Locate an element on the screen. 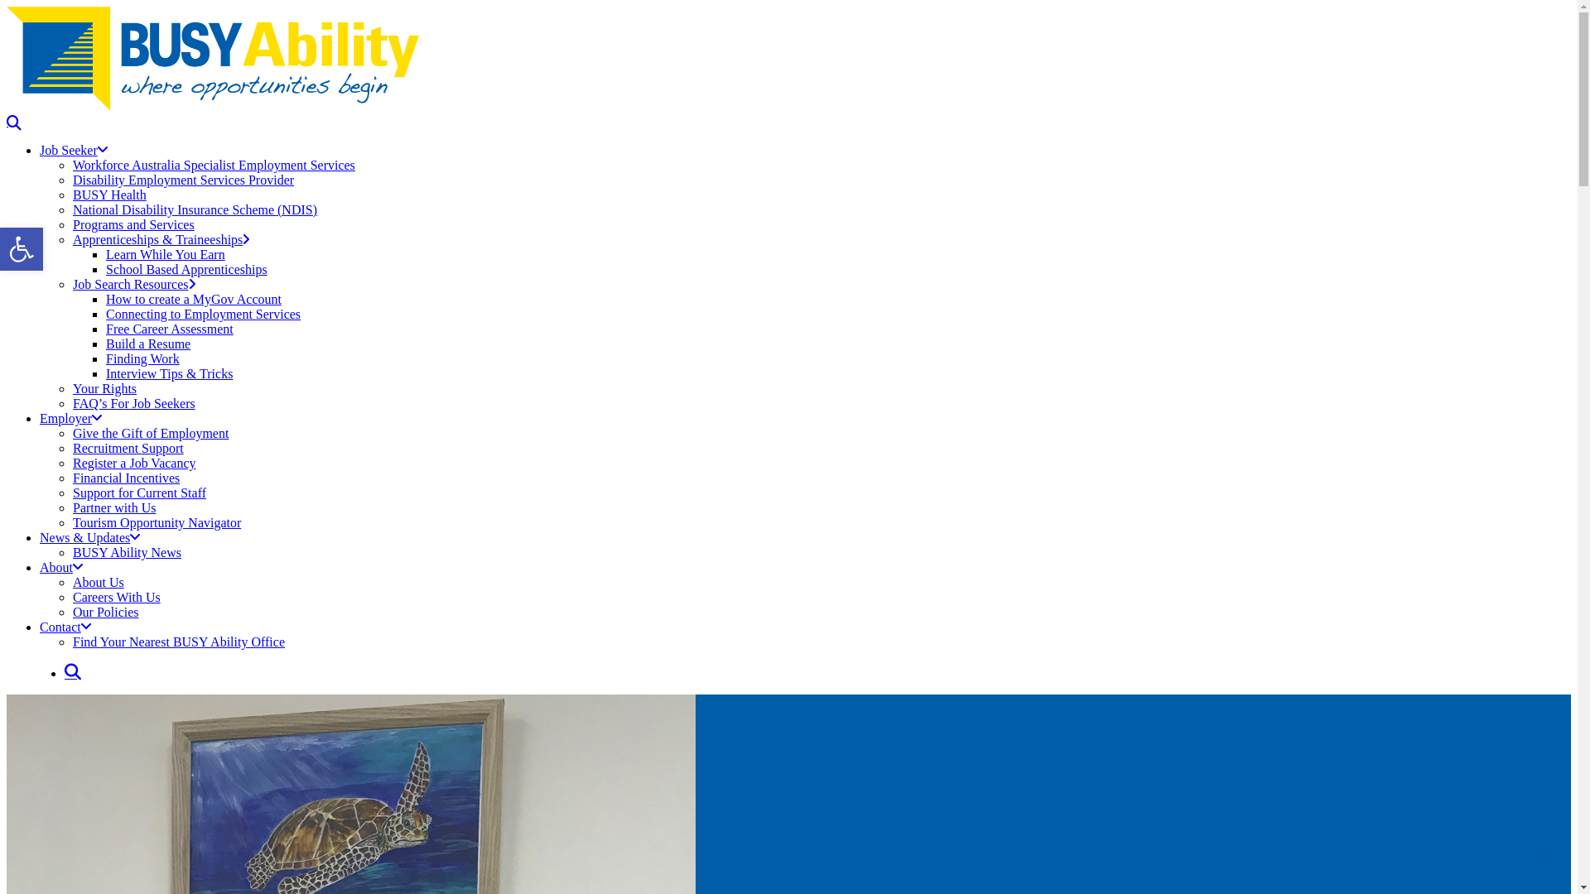 The width and height of the screenshot is (1590, 894). Give the Gift of Employment is located at coordinates (151, 434).